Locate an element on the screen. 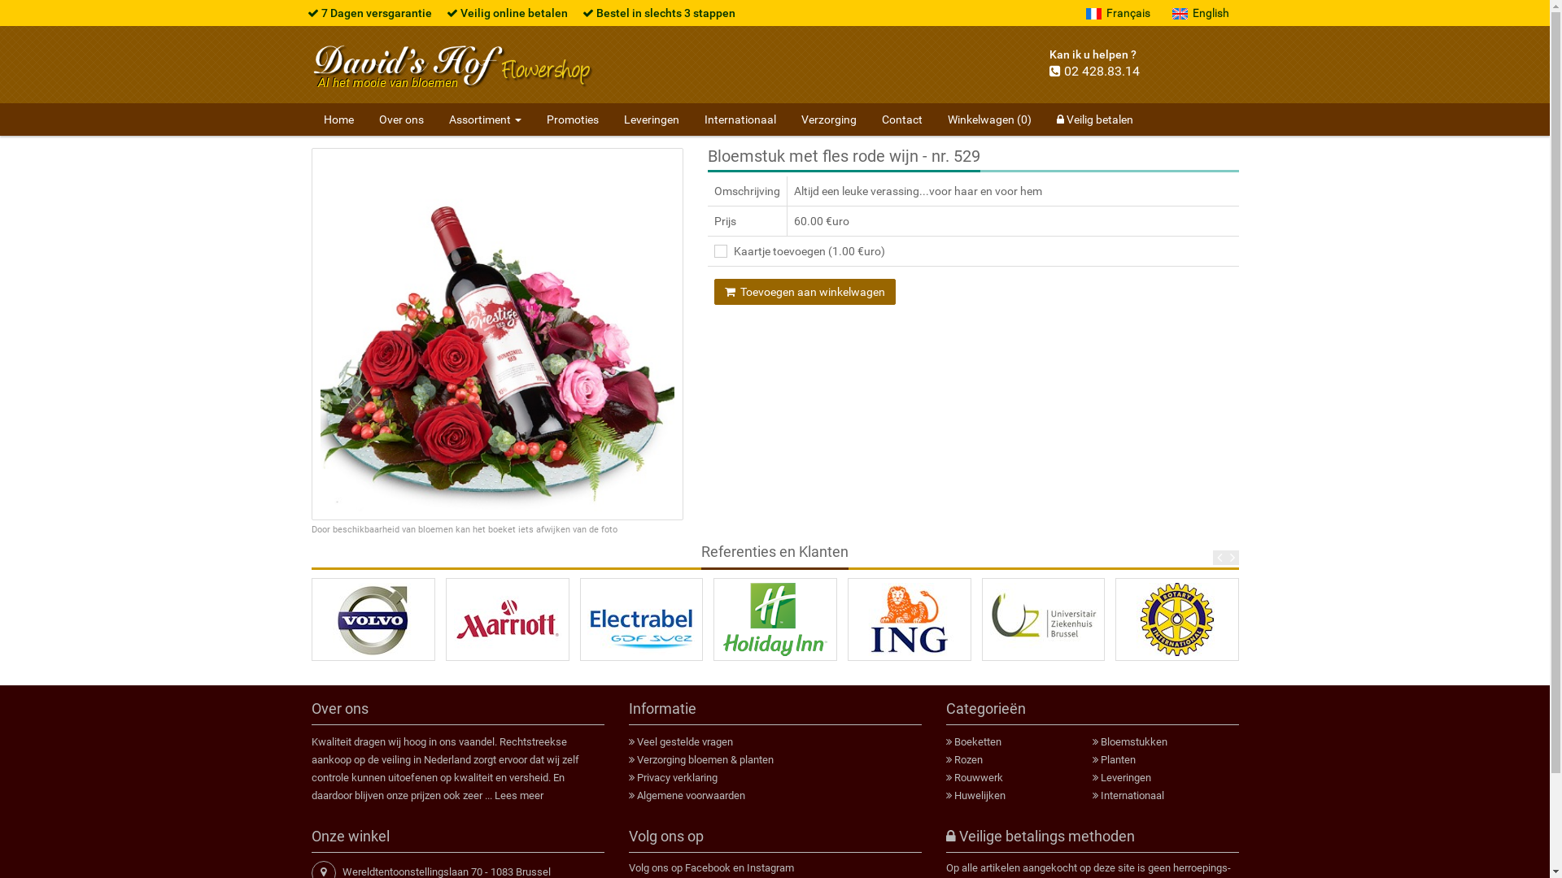  Privacy verklaring is located at coordinates (677, 777).